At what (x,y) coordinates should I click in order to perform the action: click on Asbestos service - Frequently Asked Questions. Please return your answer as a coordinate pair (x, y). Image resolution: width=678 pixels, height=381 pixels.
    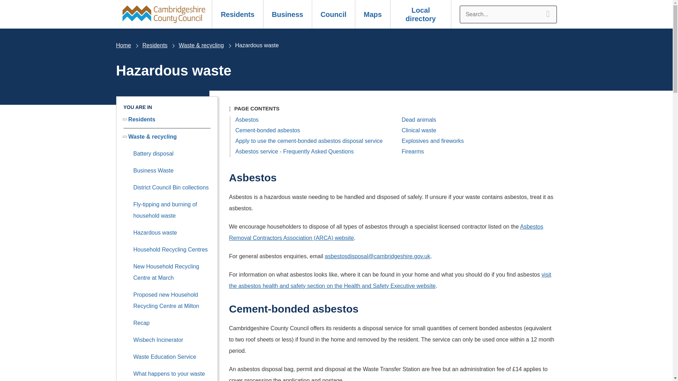
    Looking at the image, I should click on (294, 152).